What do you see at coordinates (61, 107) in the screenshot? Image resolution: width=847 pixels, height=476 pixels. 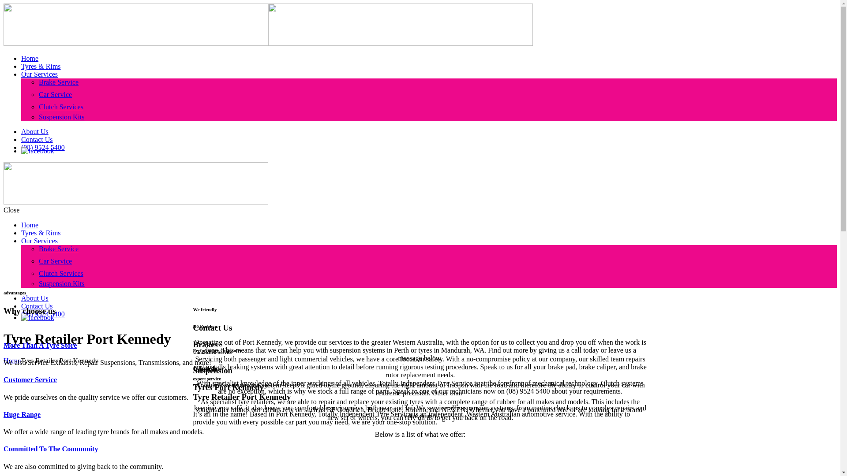 I see `Clutch Services` at bounding box center [61, 107].